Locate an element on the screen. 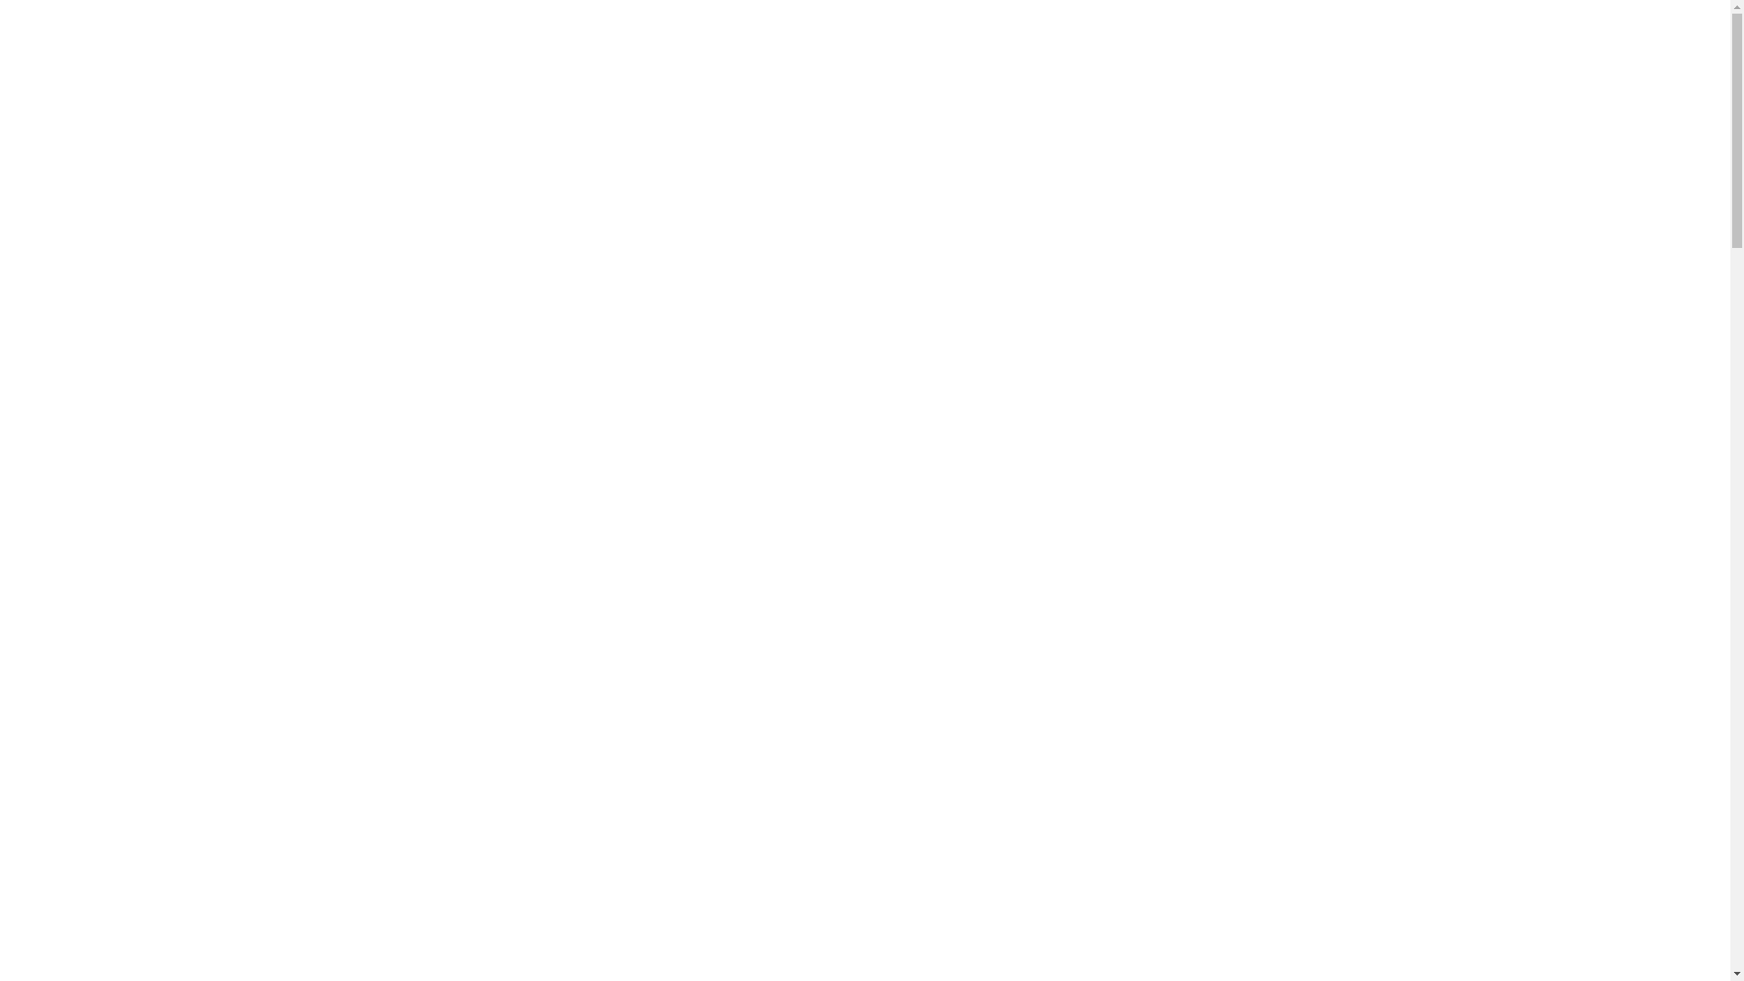 The width and height of the screenshot is (1744, 981). KOOP NU JE CADEAUBON ONLINE! is located at coordinates (1490, 927).